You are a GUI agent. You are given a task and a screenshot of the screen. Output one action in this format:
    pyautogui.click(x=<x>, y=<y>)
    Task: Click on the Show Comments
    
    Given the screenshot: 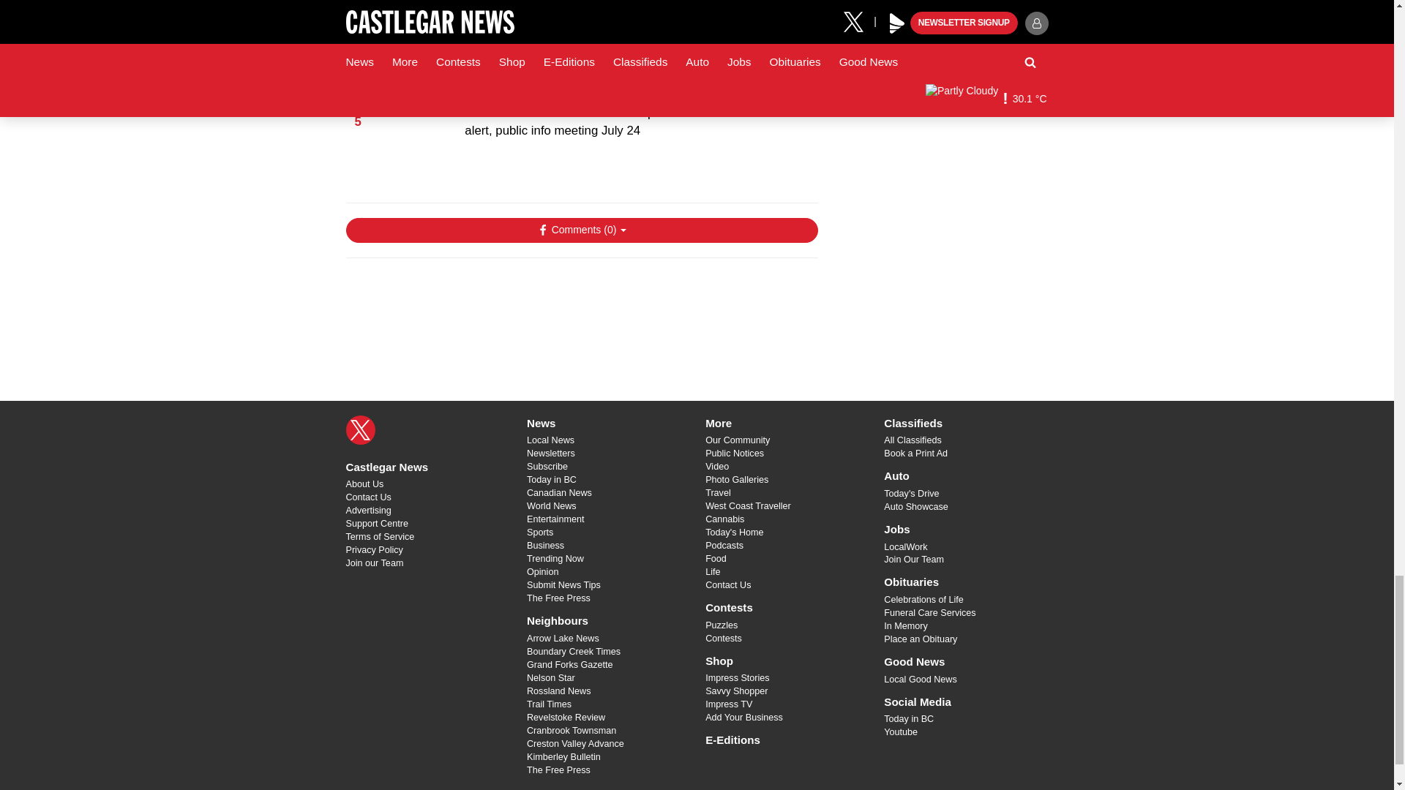 What is the action you would take?
    pyautogui.click(x=581, y=230)
    